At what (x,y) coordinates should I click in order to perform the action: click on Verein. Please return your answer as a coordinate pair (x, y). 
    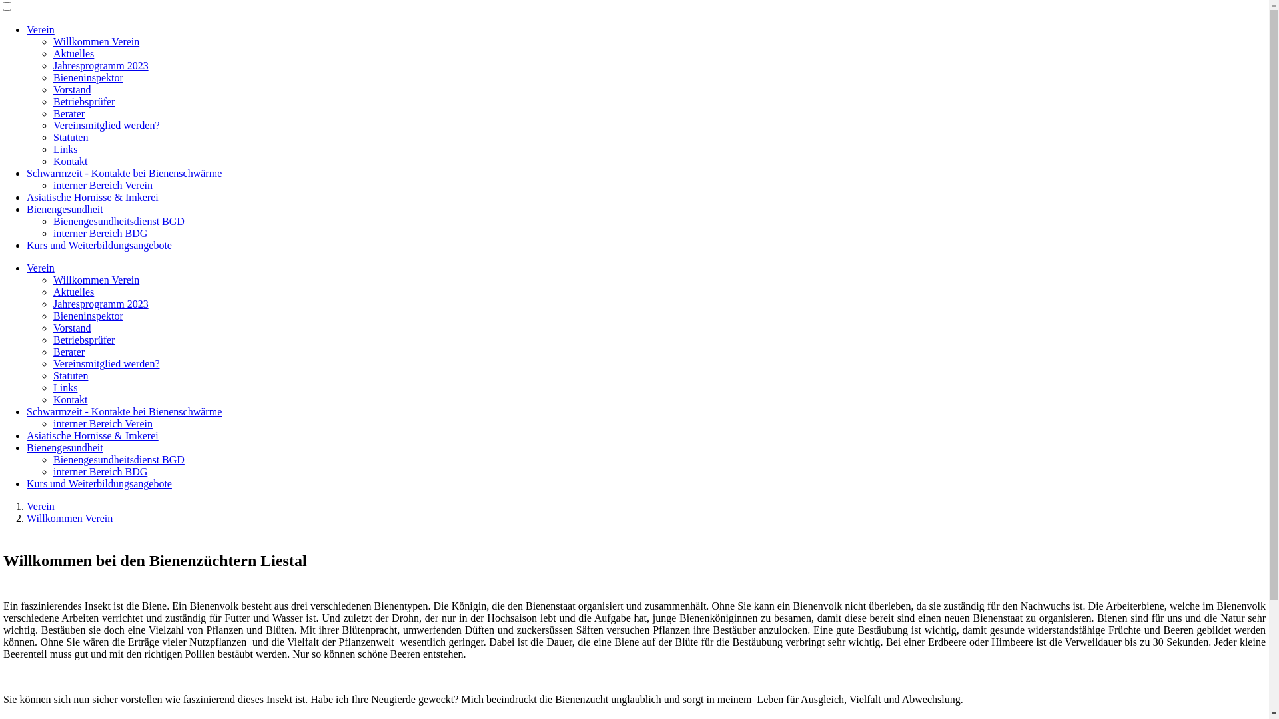
    Looking at the image, I should click on (41, 268).